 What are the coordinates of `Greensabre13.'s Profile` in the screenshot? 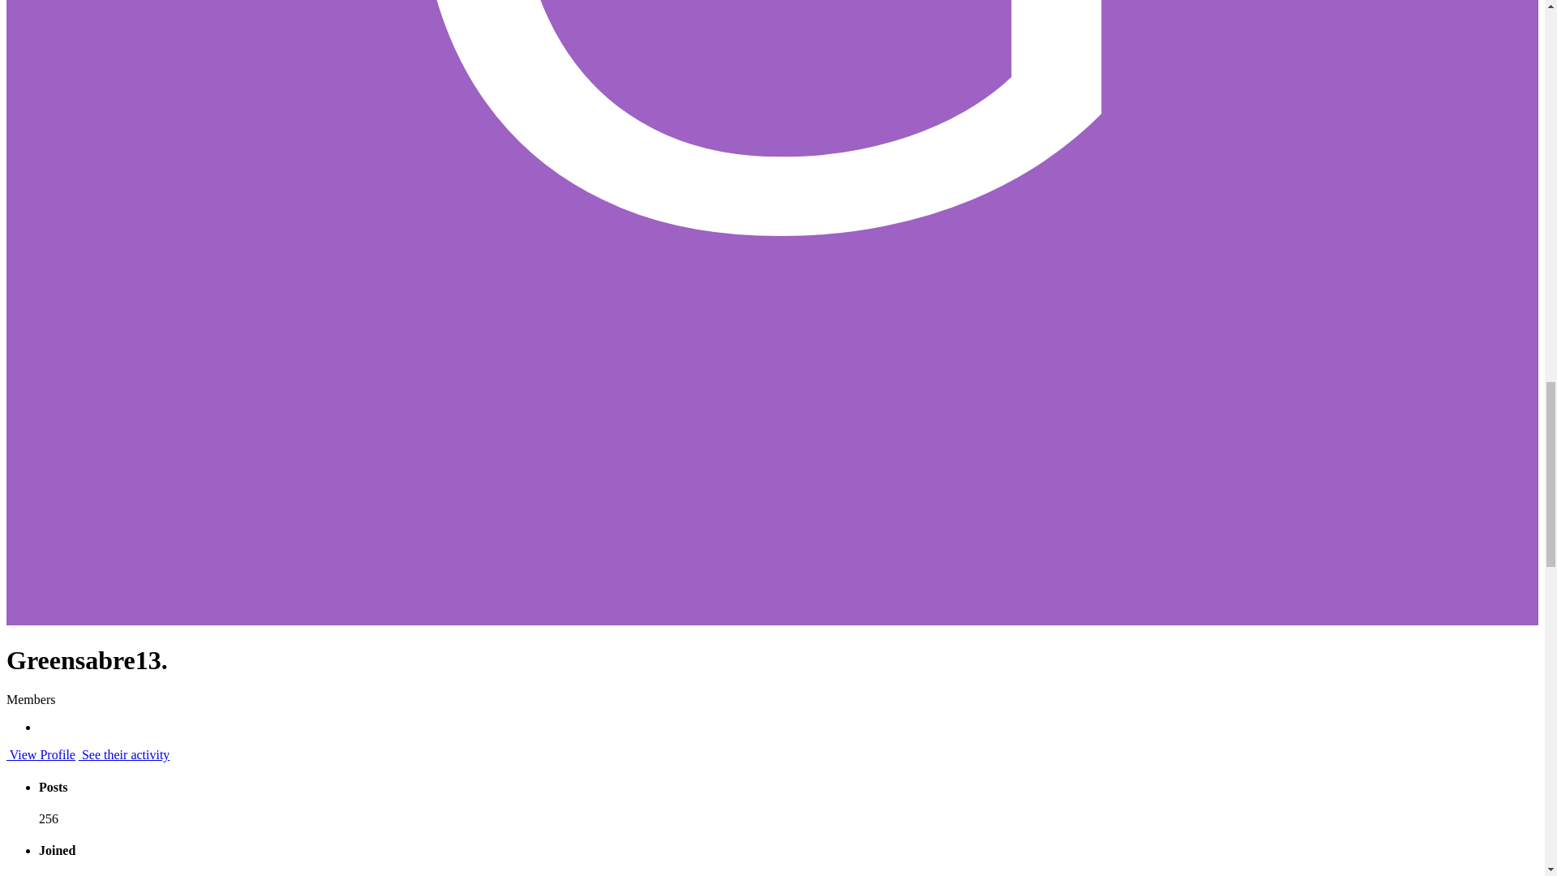 It's located at (41, 754).